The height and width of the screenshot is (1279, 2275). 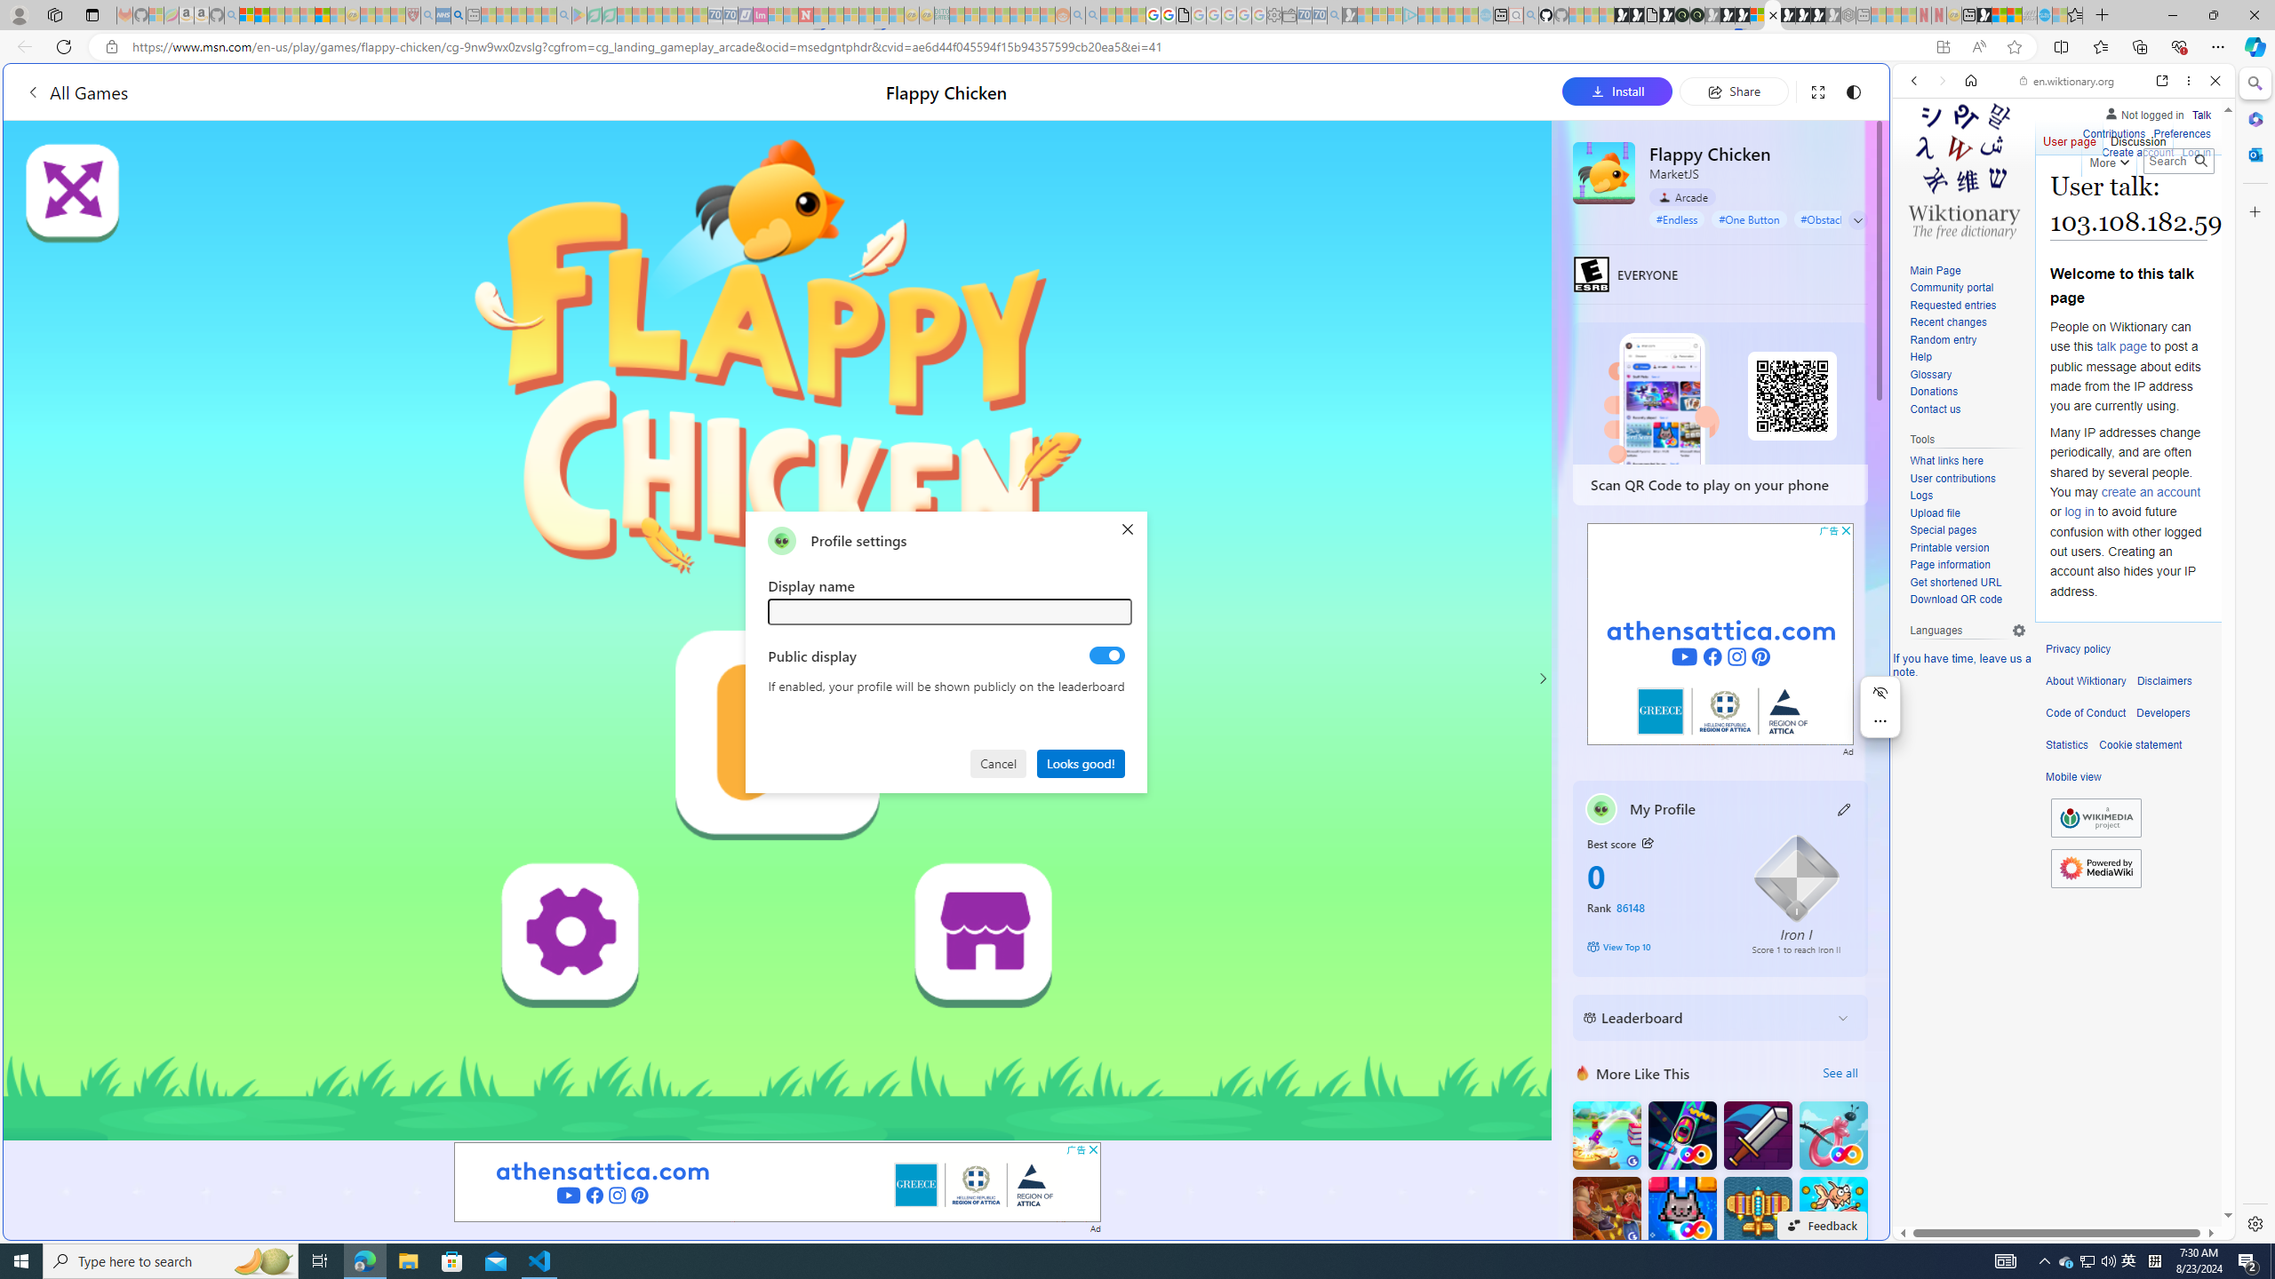 I want to click on Bumper Car FRVR, so click(x=1681, y=1135).